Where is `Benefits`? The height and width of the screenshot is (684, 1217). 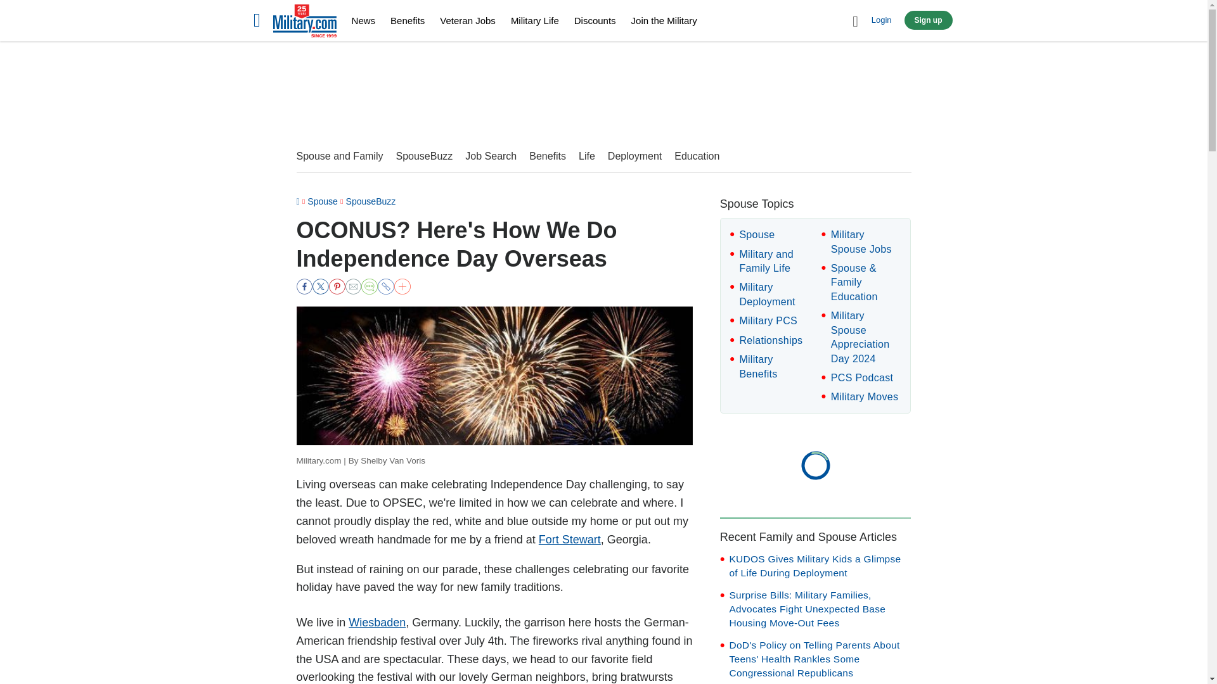
Benefits is located at coordinates (408, 20).